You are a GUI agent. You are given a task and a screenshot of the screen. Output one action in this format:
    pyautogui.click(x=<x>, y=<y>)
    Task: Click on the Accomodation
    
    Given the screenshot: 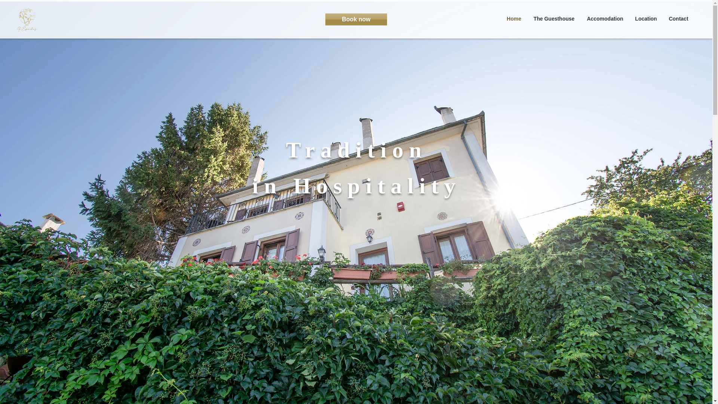 What is the action you would take?
    pyautogui.click(x=605, y=18)
    